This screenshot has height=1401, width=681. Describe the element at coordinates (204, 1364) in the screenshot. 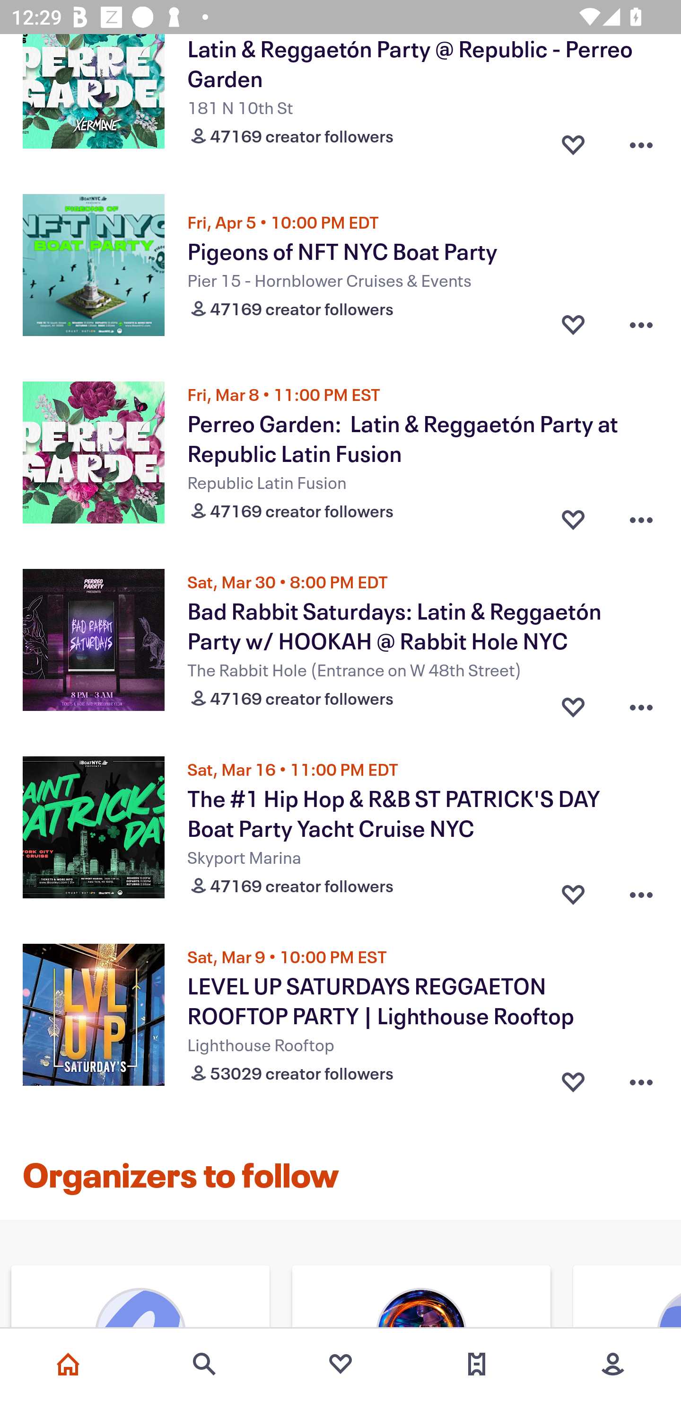

I see `Search events` at that location.